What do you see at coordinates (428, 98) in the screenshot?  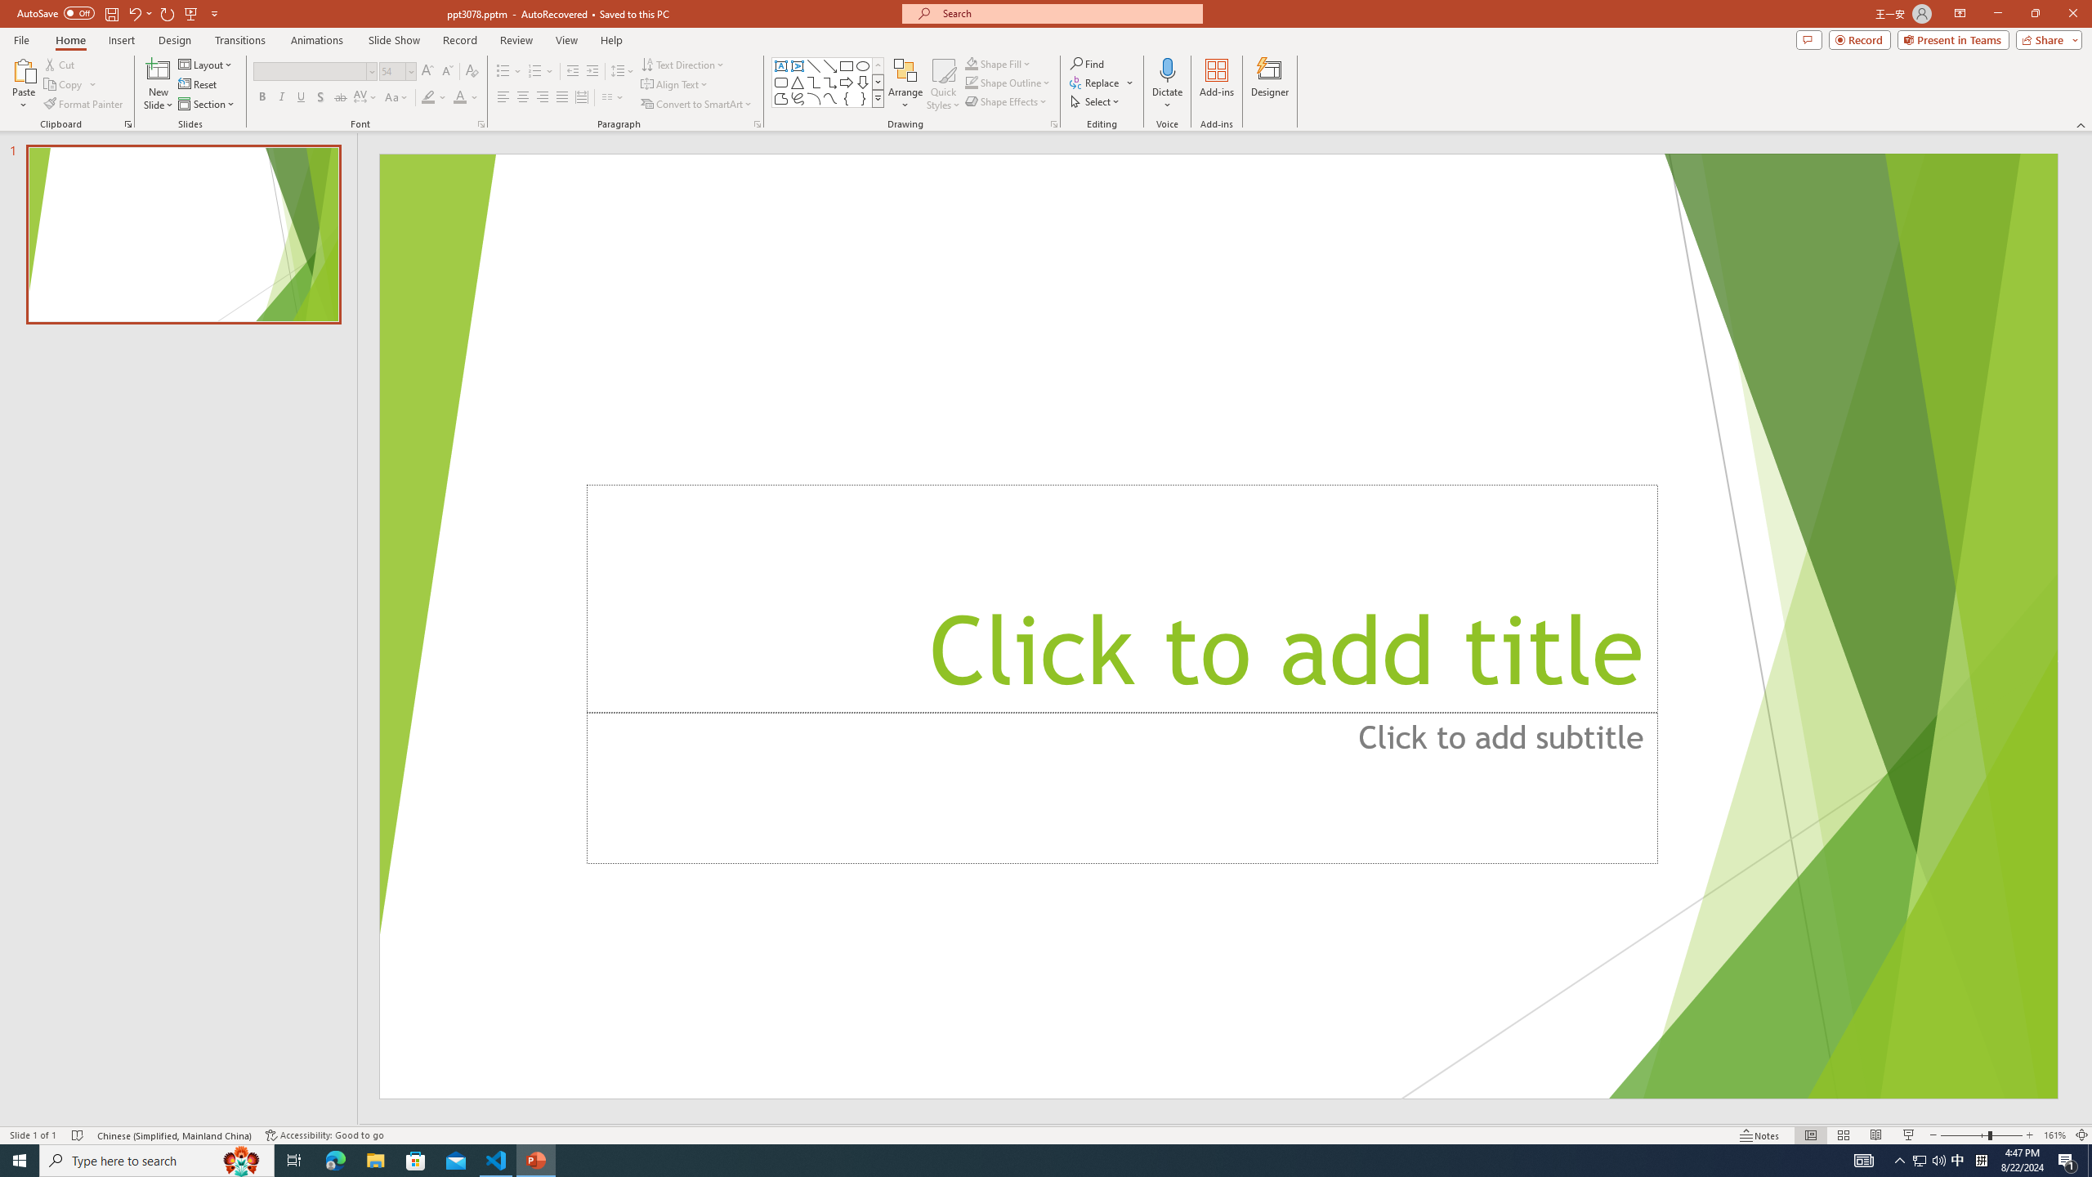 I see `Text Highlight Color Yellow` at bounding box center [428, 98].